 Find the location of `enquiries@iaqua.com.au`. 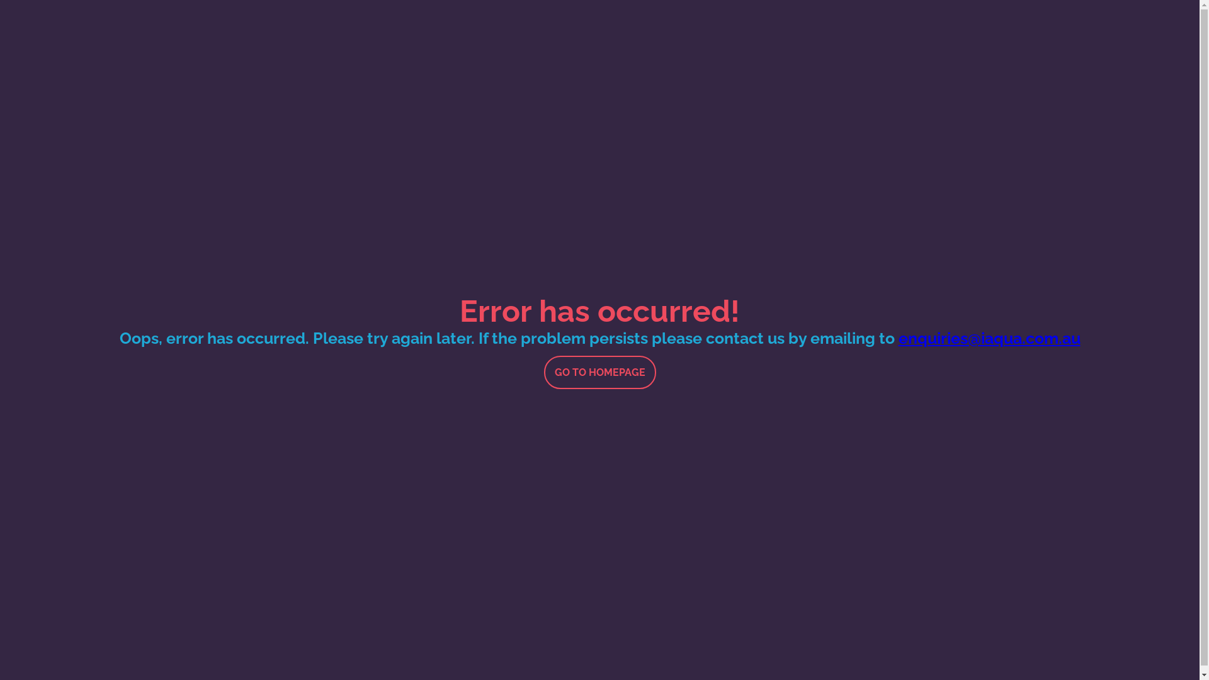

enquiries@iaqua.com.au is located at coordinates (989, 338).